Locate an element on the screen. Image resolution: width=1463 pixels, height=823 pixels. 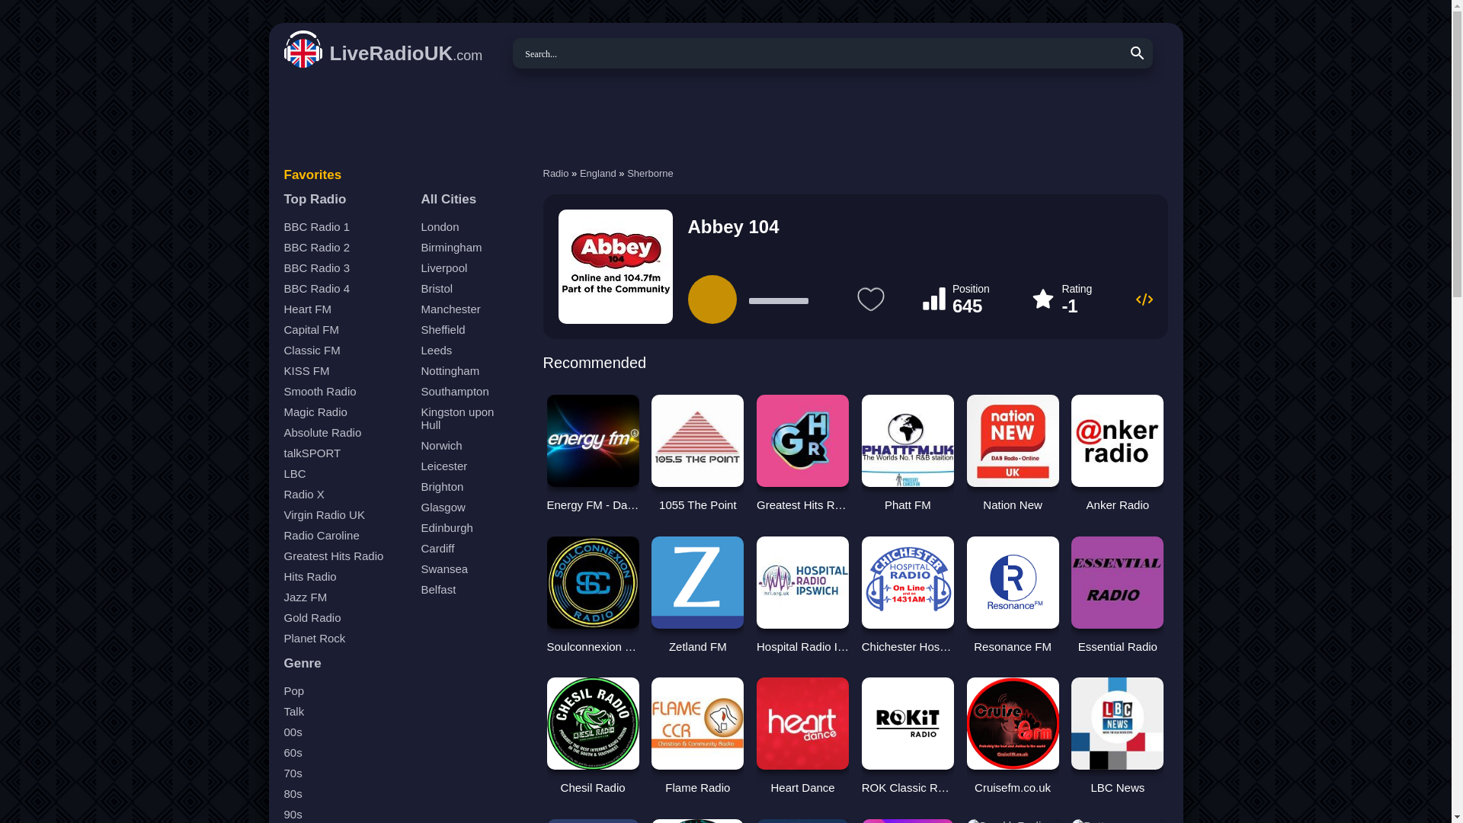
talkSPORT is located at coordinates (346, 453).